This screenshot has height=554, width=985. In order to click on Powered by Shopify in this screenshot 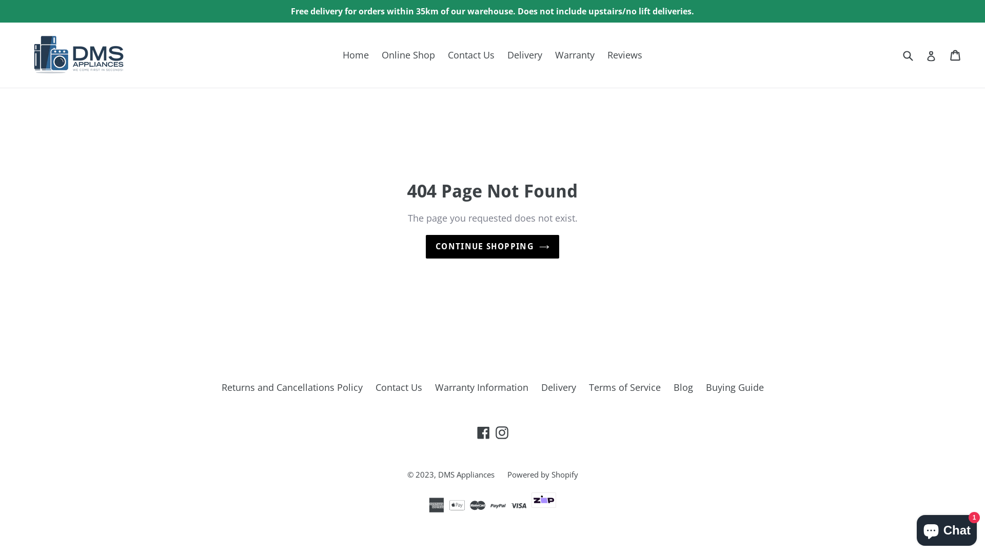, I will do `click(542, 474)`.